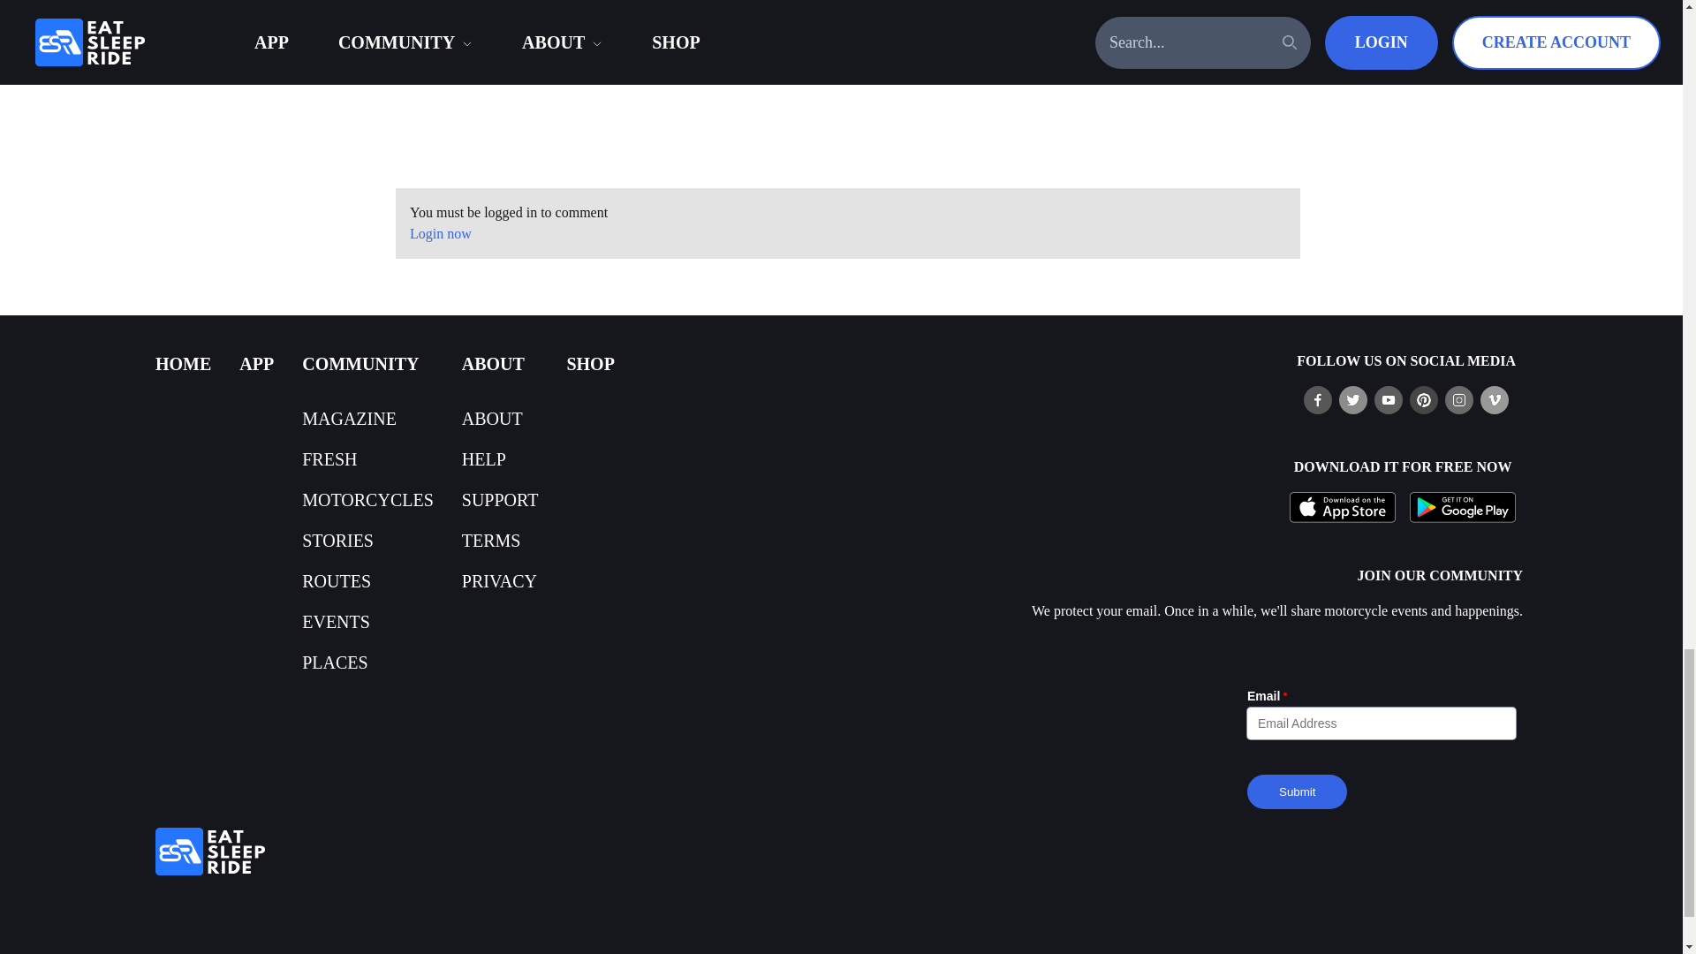 This screenshot has width=1696, height=954. I want to click on PURE James Bond Furka Pass - Alpine Driving Experience, so click(848, 94).